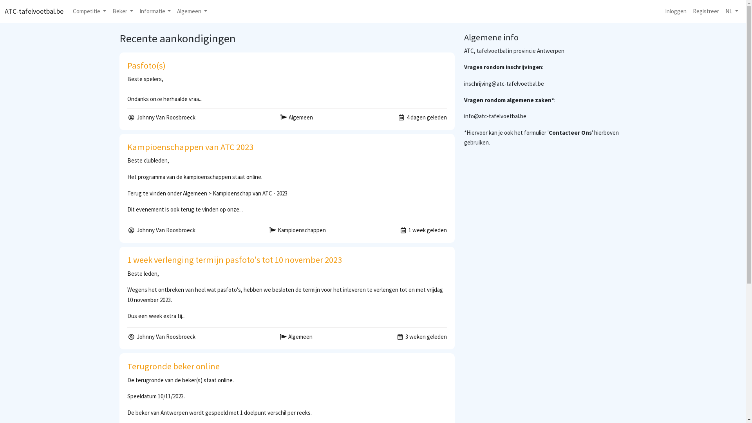  I want to click on Competitie, so click(89, 11).